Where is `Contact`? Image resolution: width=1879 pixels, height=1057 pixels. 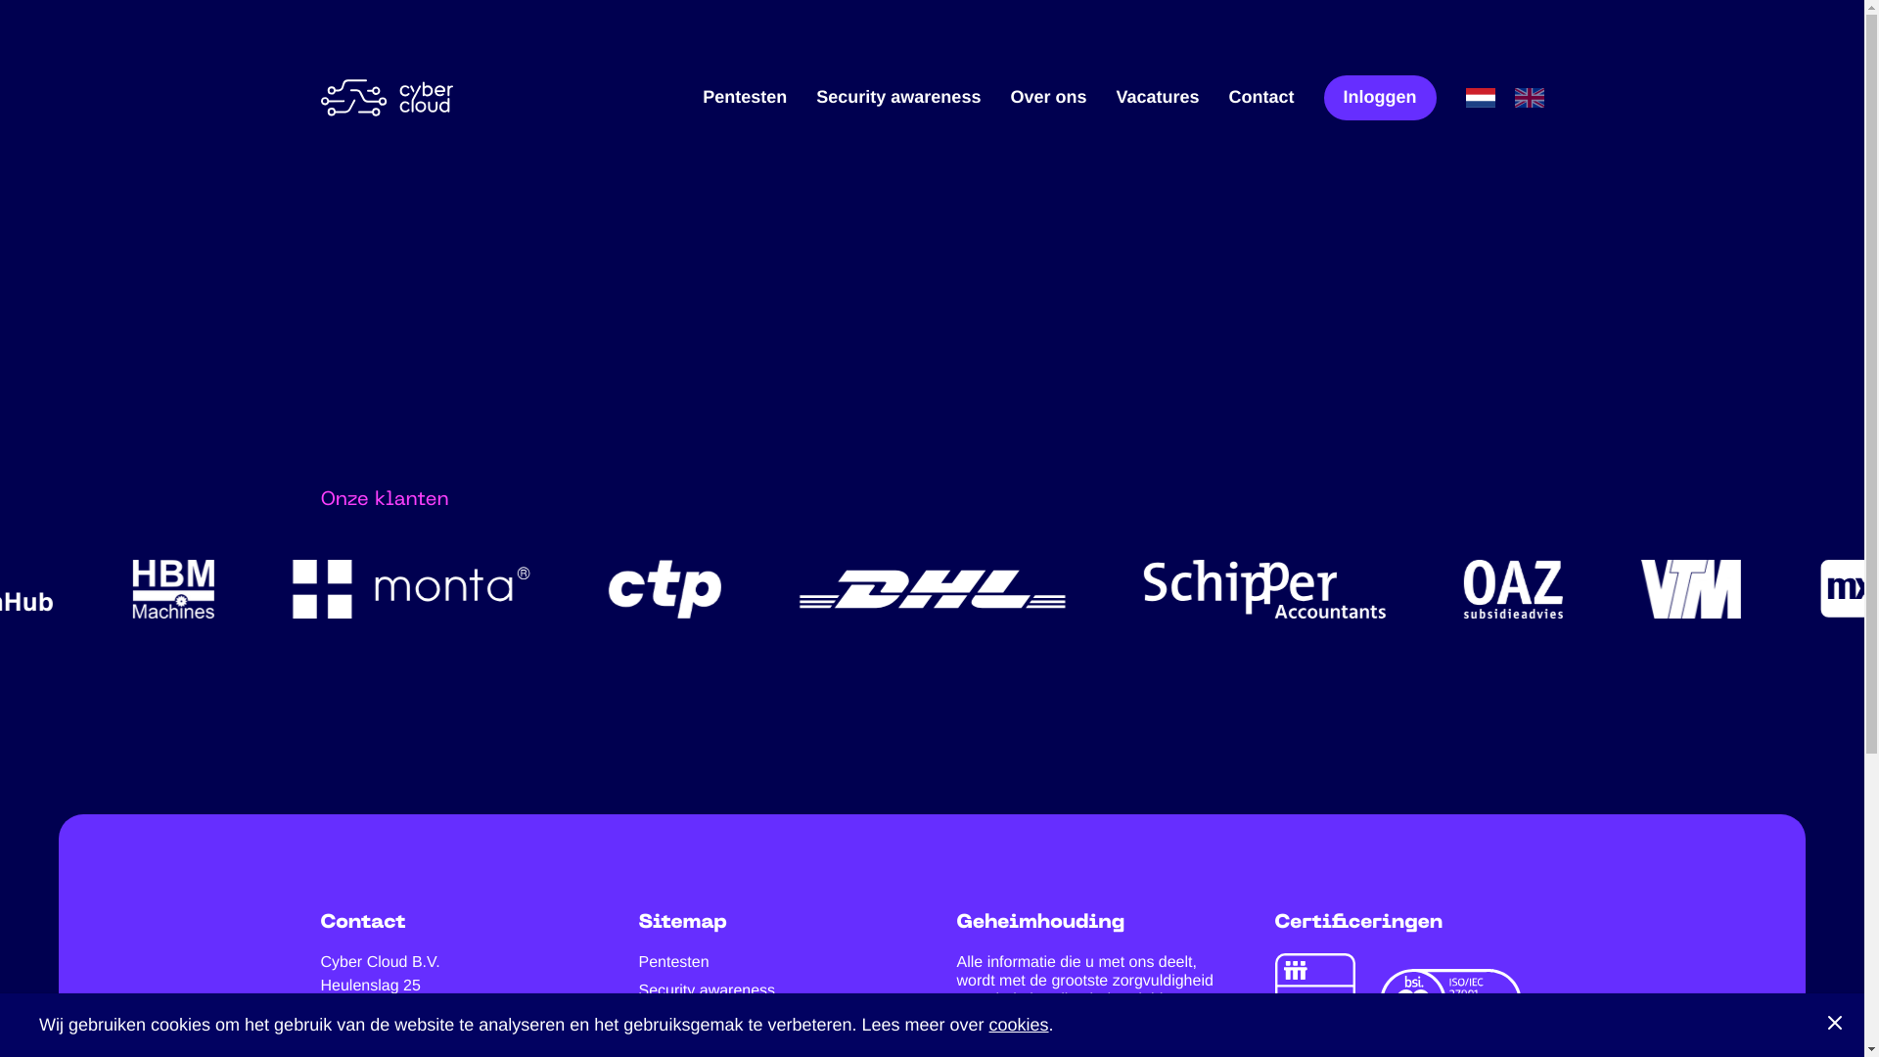 Contact is located at coordinates (1262, 98).